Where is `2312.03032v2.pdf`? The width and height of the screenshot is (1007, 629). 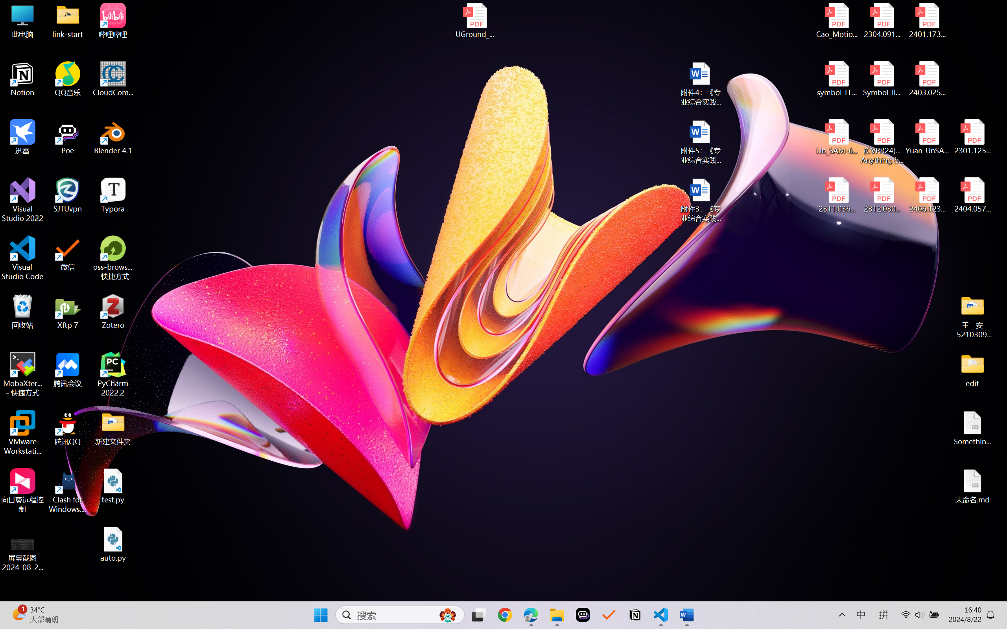 2312.03032v2.pdf is located at coordinates (882, 195).